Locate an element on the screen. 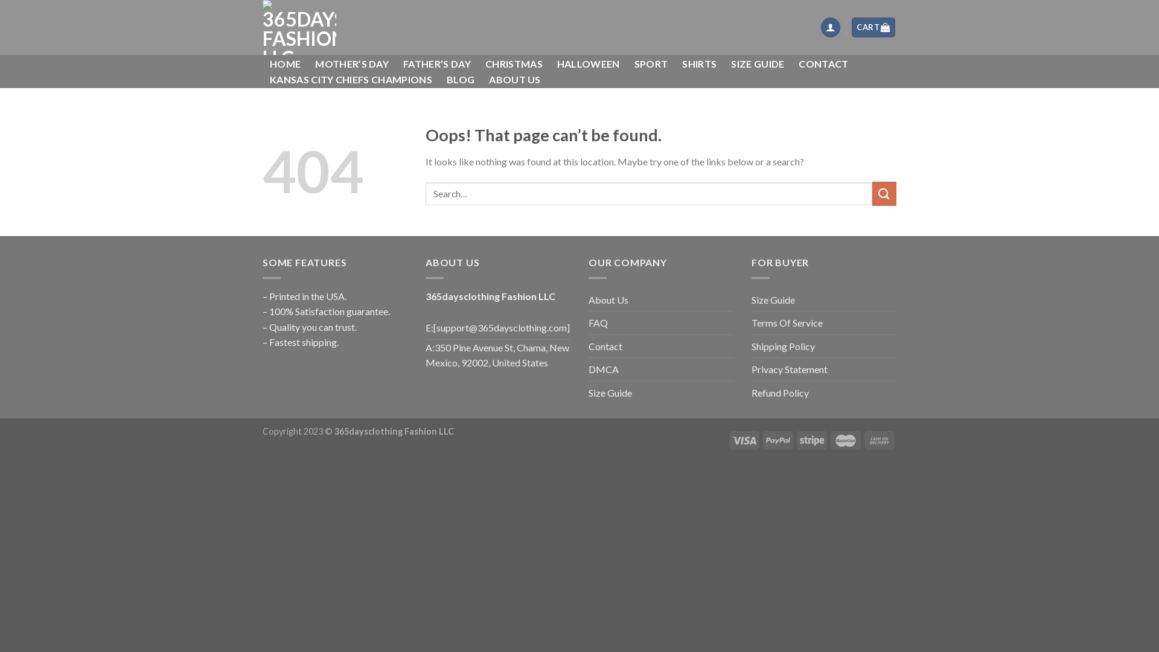 This screenshot has width=1159, height=652. Privacy Statement is located at coordinates (790, 369).